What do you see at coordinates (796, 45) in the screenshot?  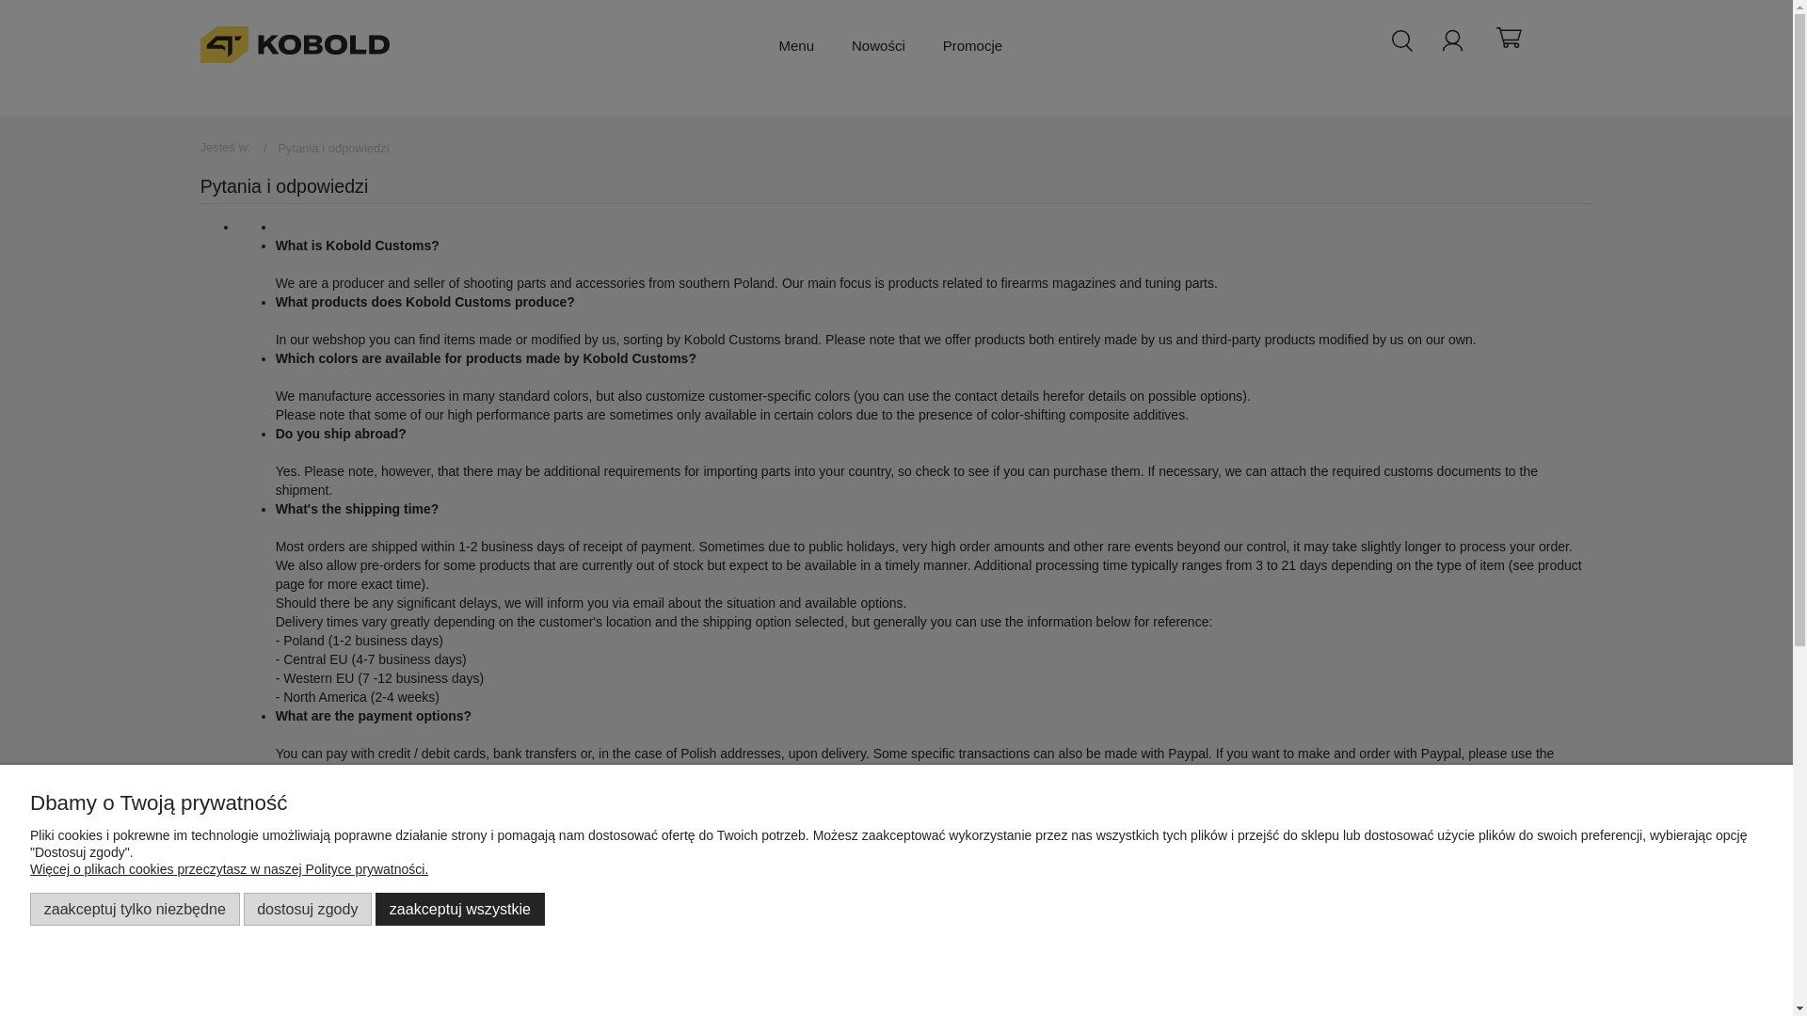 I see `Menu` at bounding box center [796, 45].